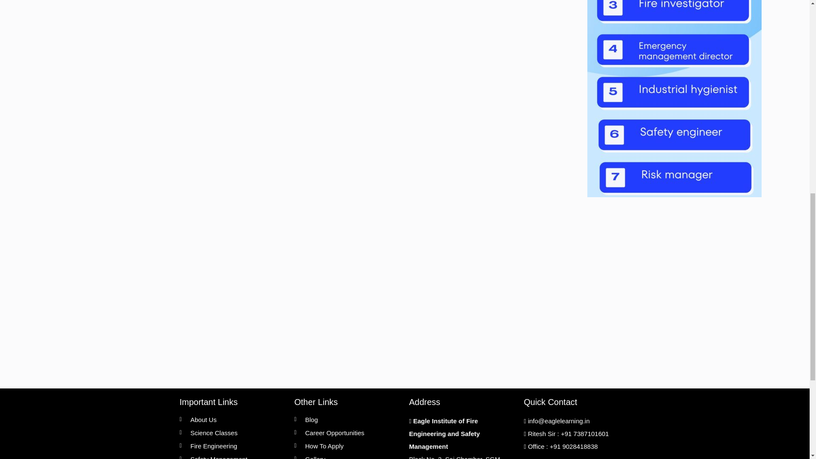  I want to click on Fire Engineering, so click(232, 445).